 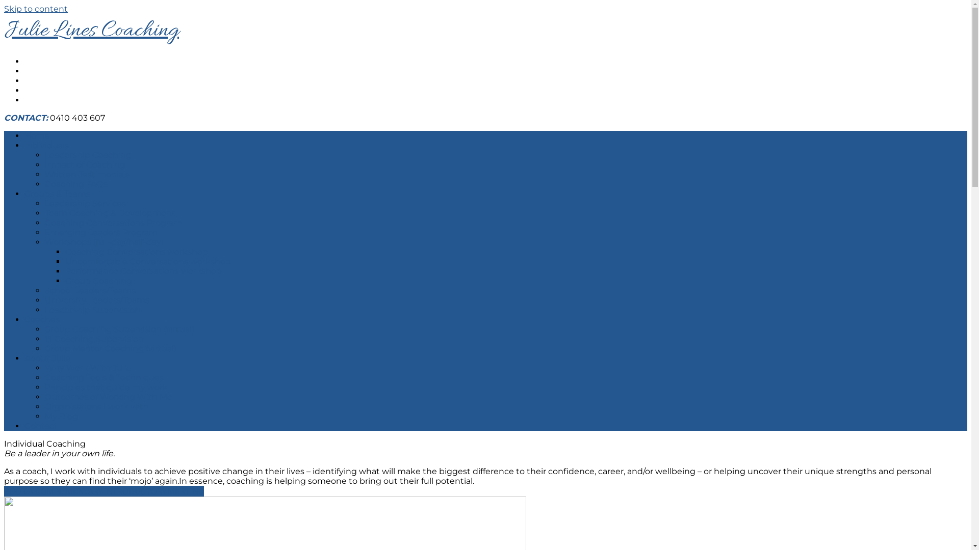 I want to click on Written Testimonials, so click(x=87, y=174).